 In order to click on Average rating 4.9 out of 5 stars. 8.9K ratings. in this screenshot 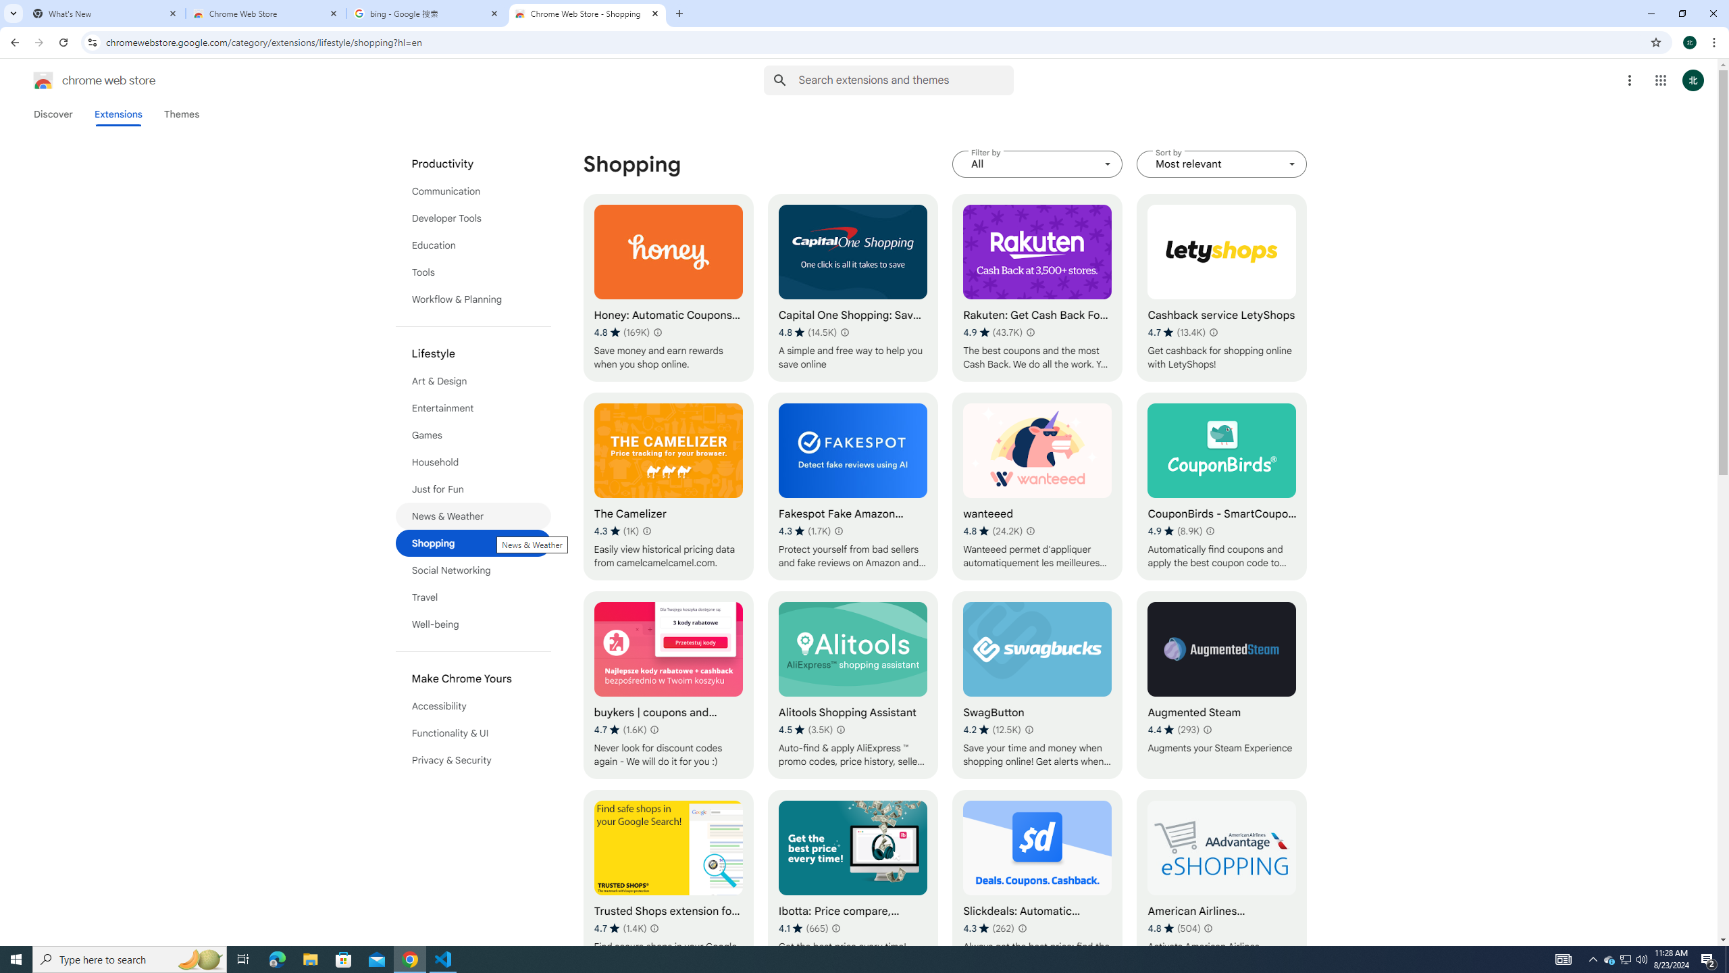, I will do `click(1175, 531)`.